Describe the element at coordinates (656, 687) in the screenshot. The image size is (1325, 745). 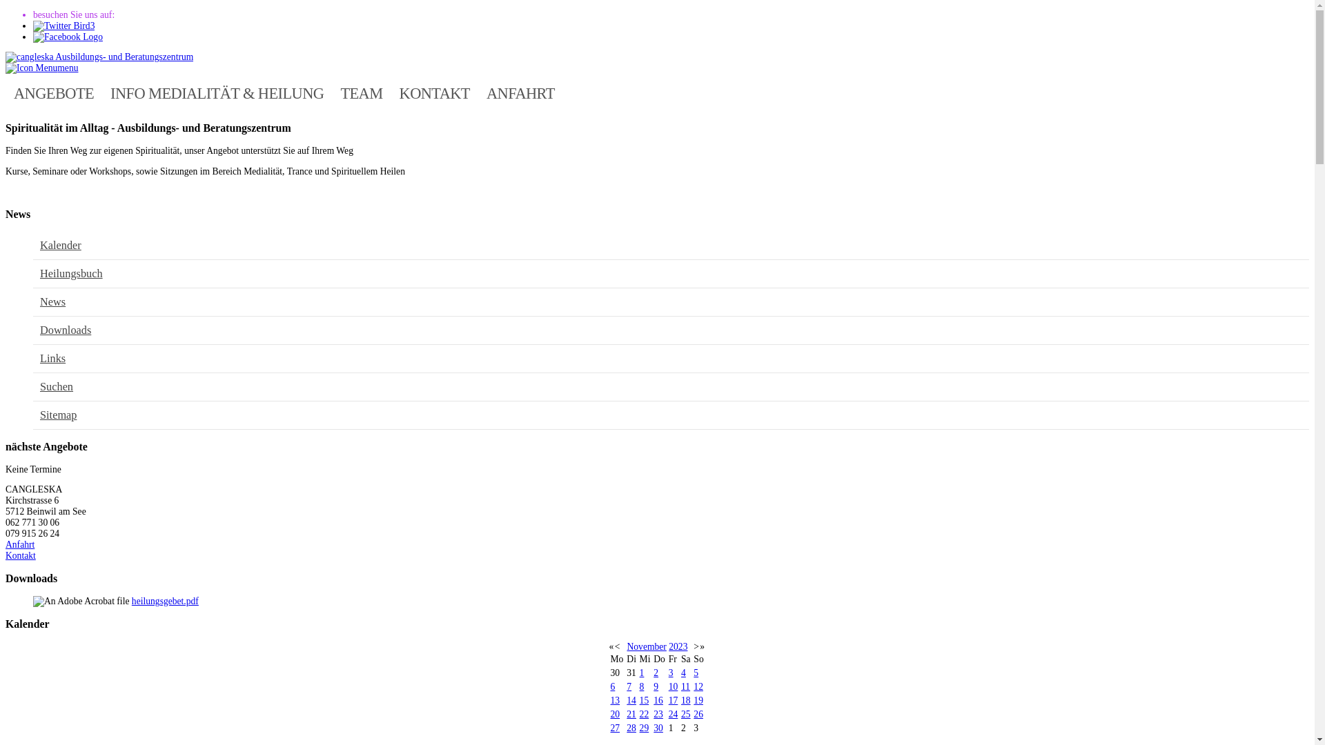
I see `9` at that location.